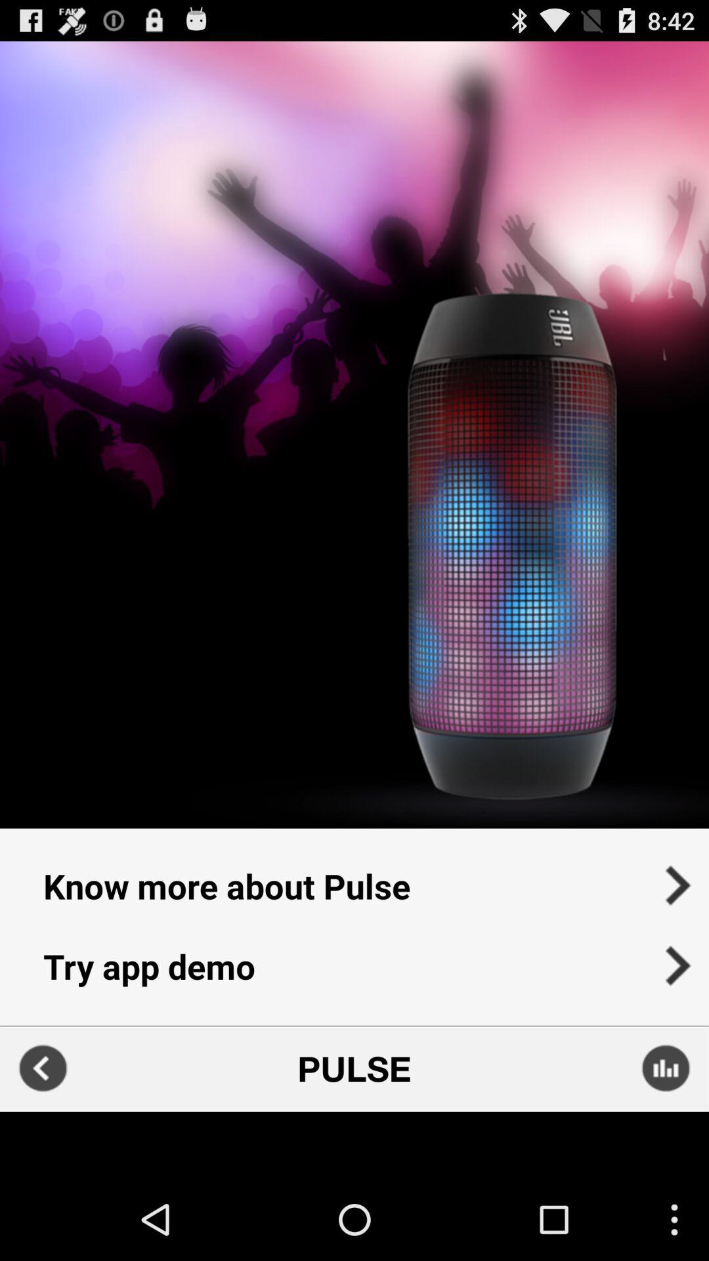  I want to click on go to previous screen, so click(43, 1068).